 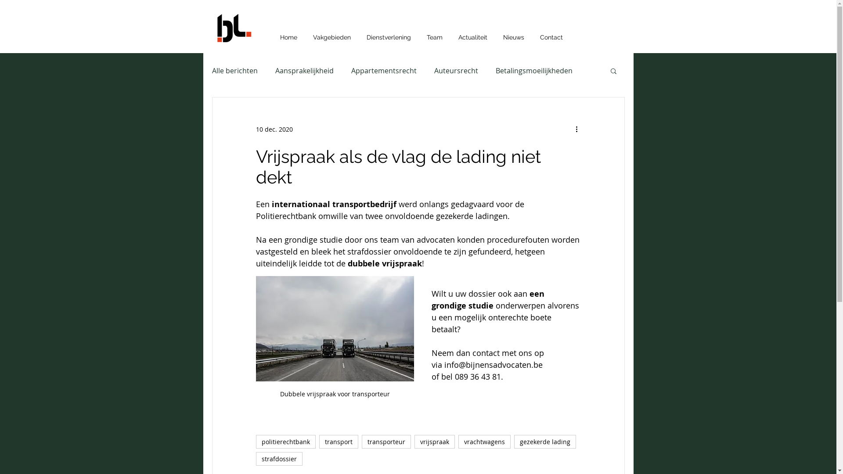 I want to click on Alle berichten, so click(x=234, y=71).